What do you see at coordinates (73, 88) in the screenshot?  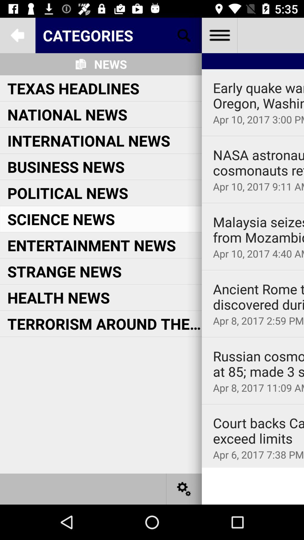 I see `scroll to the texas headlines icon` at bounding box center [73, 88].